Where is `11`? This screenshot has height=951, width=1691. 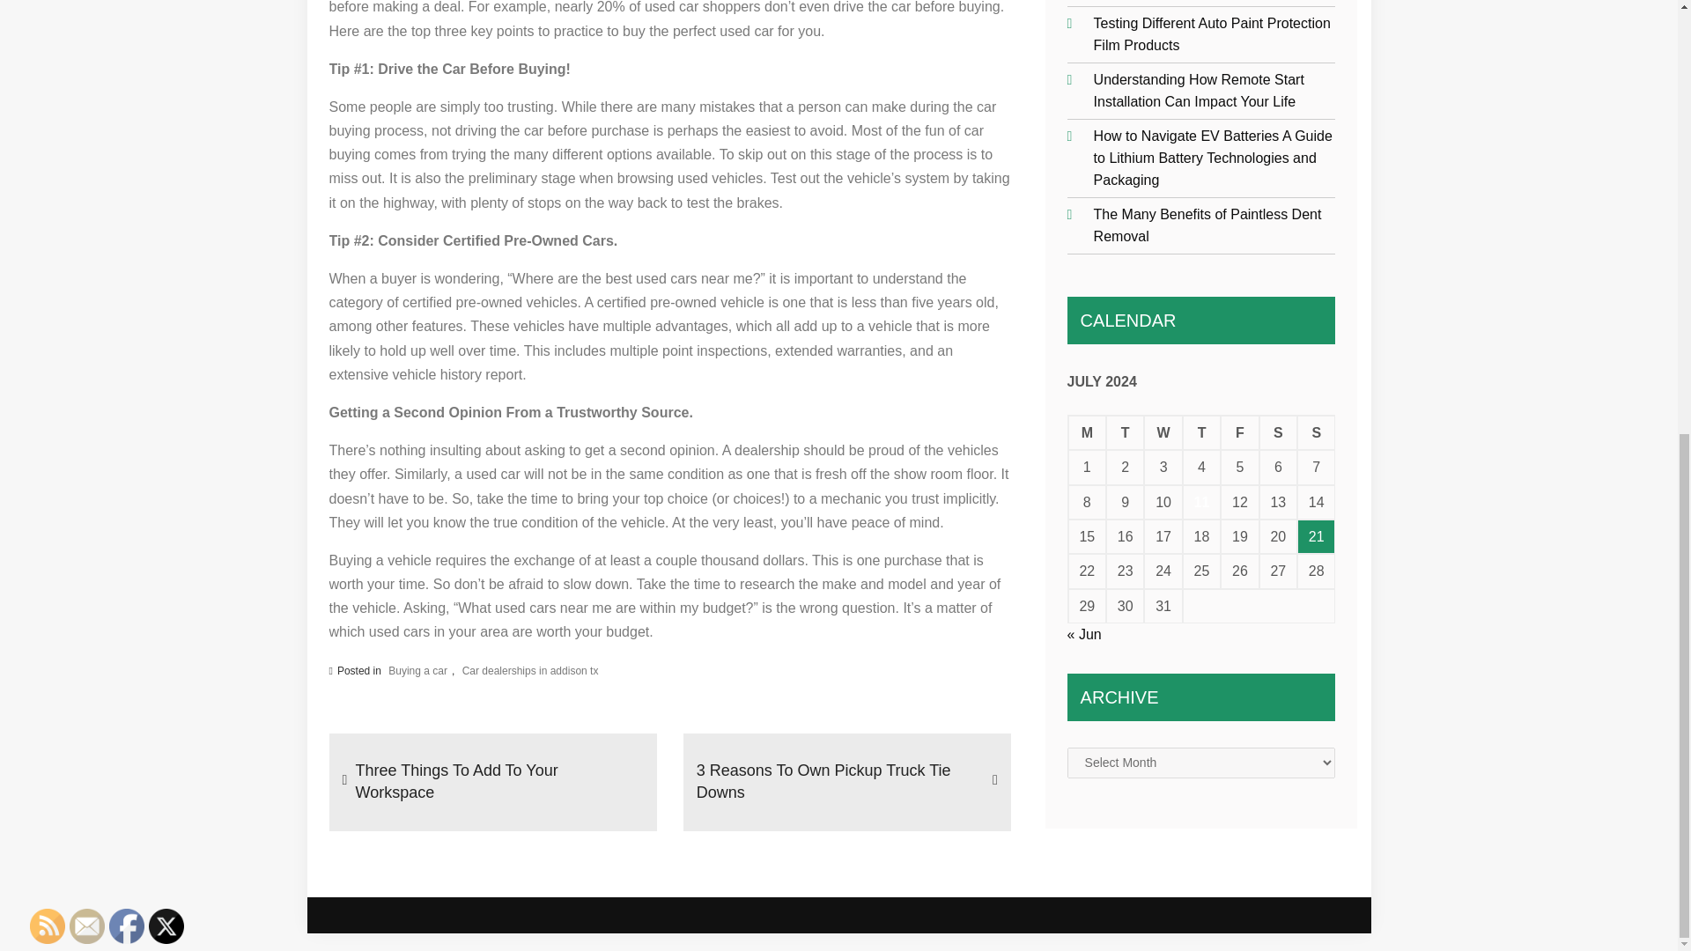
11 is located at coordinates (1201, 502).